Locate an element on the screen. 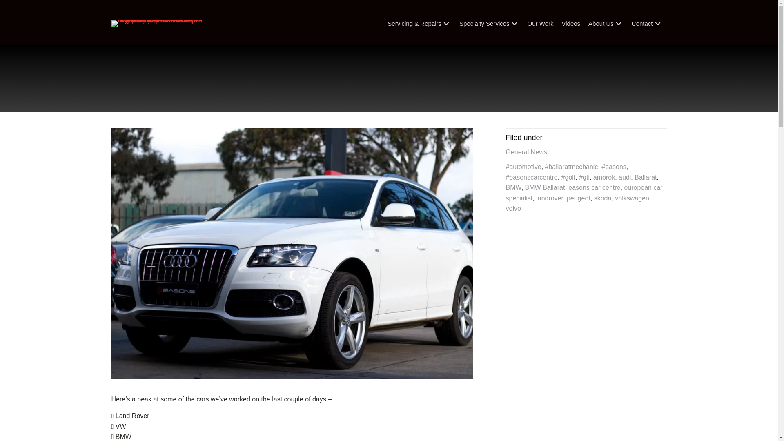 This screenshot has height=441, width=784. About Us is located at coordinates (606, 24).